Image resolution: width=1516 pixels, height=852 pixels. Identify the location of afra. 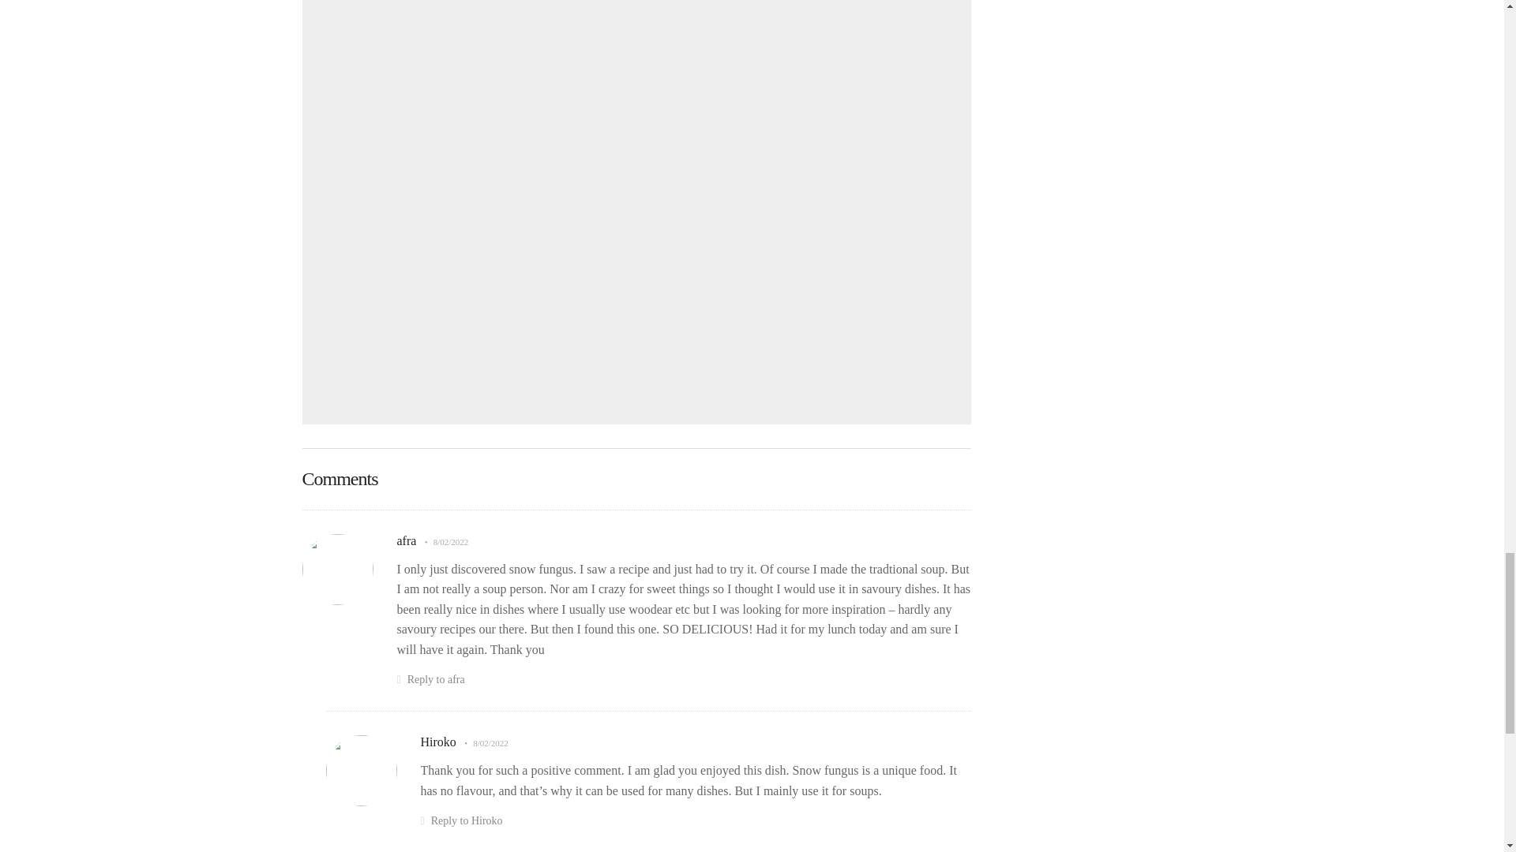
(406, 541).